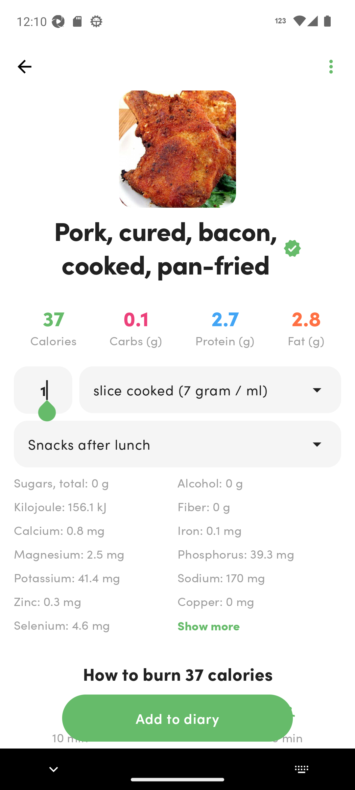  What do you see at coordinates (331, 66) in the screenshot?
I see `top_left_action` at bounding box center [331, 66].